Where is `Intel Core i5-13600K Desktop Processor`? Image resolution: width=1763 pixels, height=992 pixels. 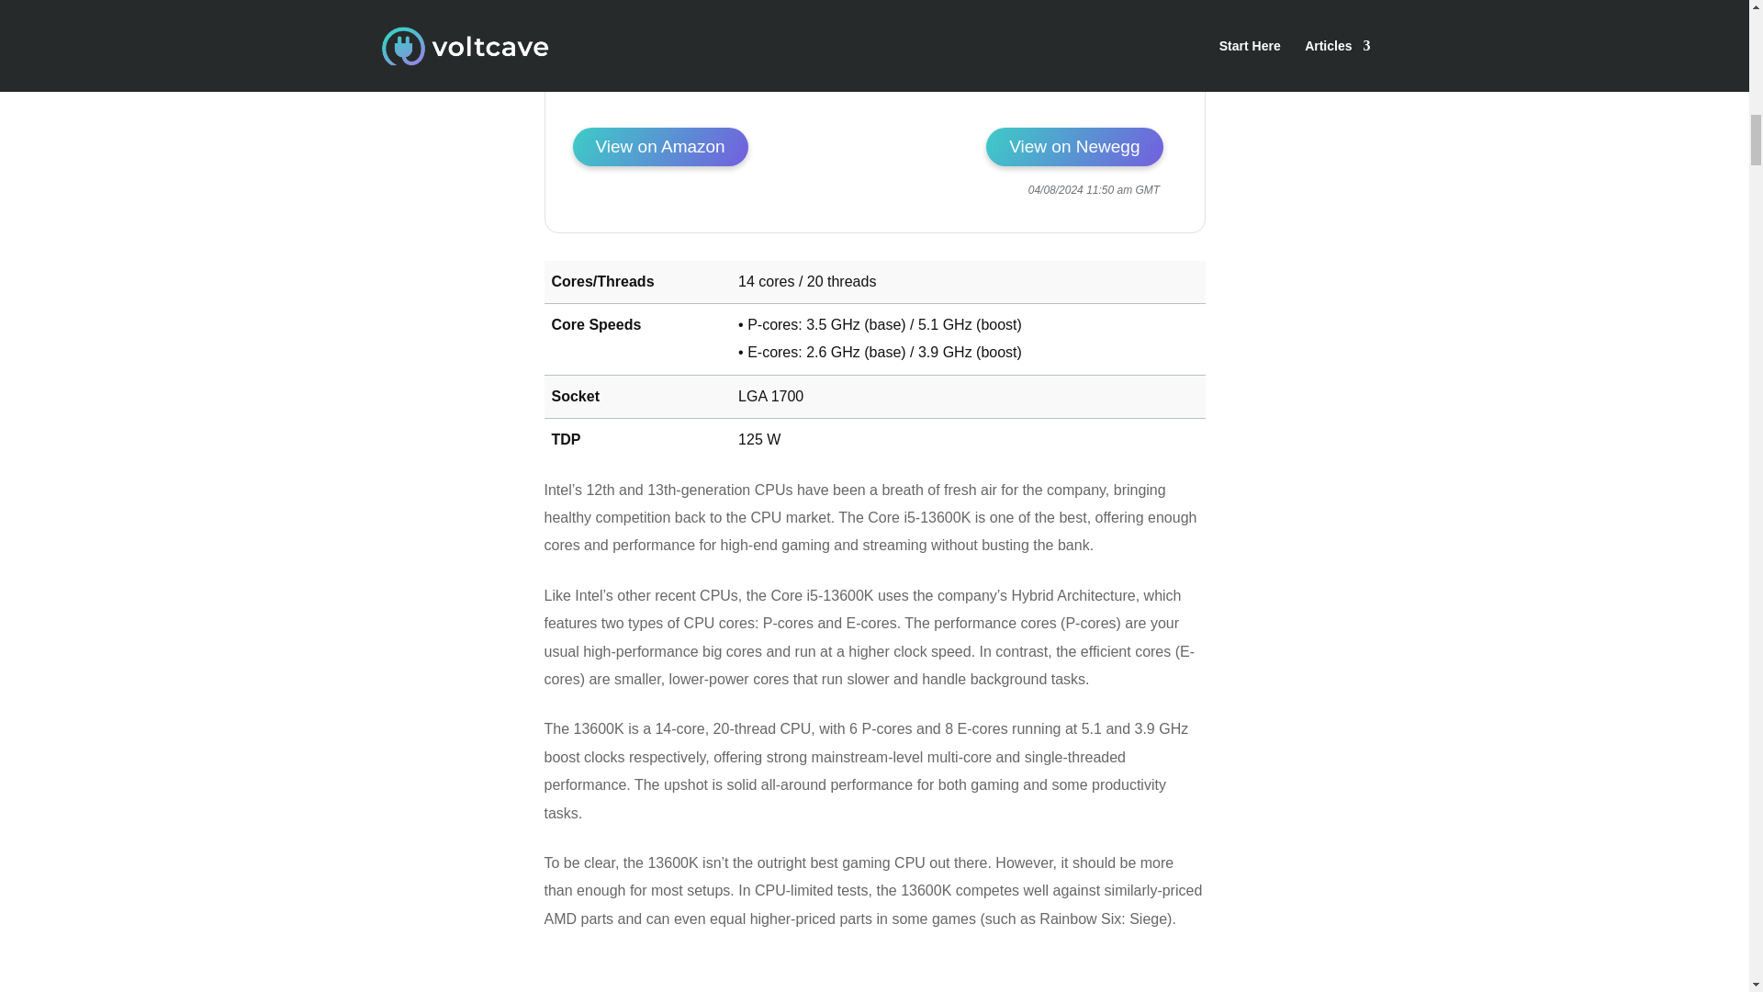
Intel Core i5-13600K Desktop Processor is located at coordinates (1092, 105).